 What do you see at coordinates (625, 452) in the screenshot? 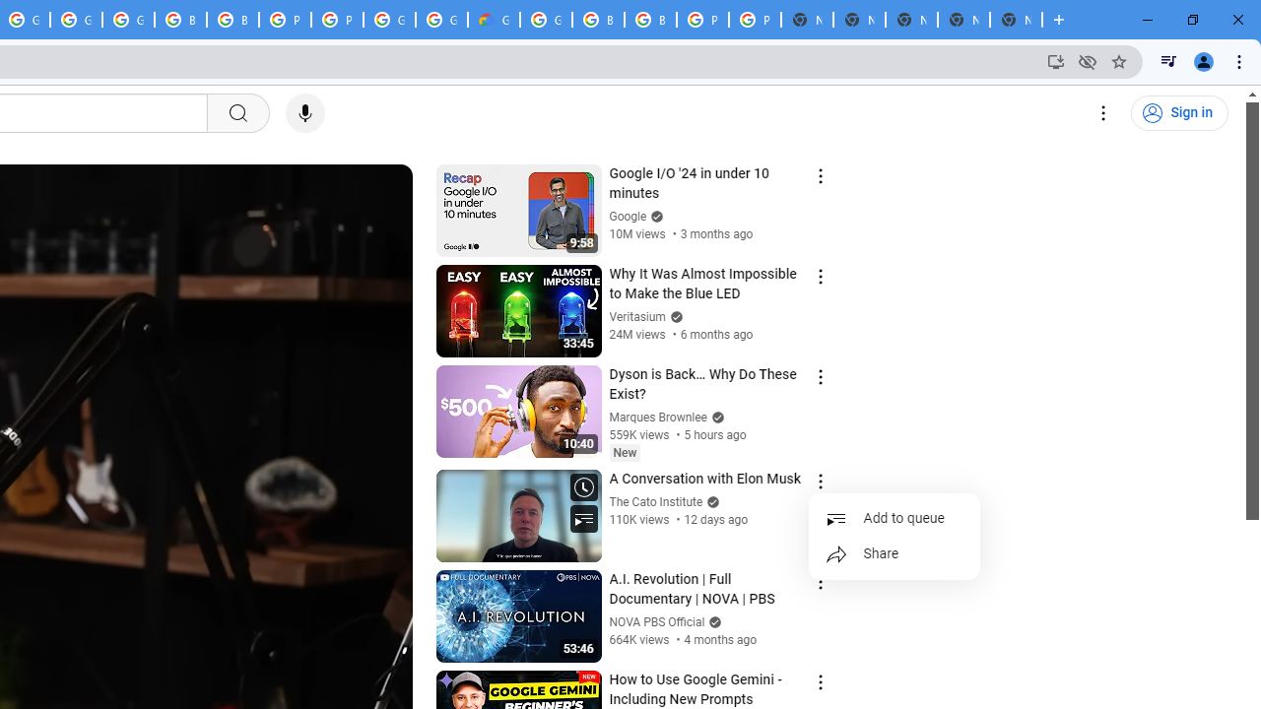
I see `New` at bounding box center [625, 452].